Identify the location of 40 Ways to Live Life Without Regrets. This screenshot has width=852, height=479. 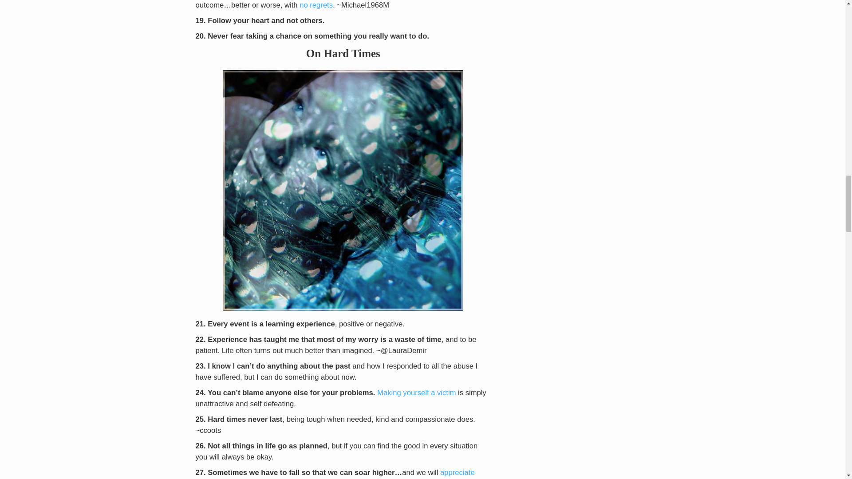
(316, 5).